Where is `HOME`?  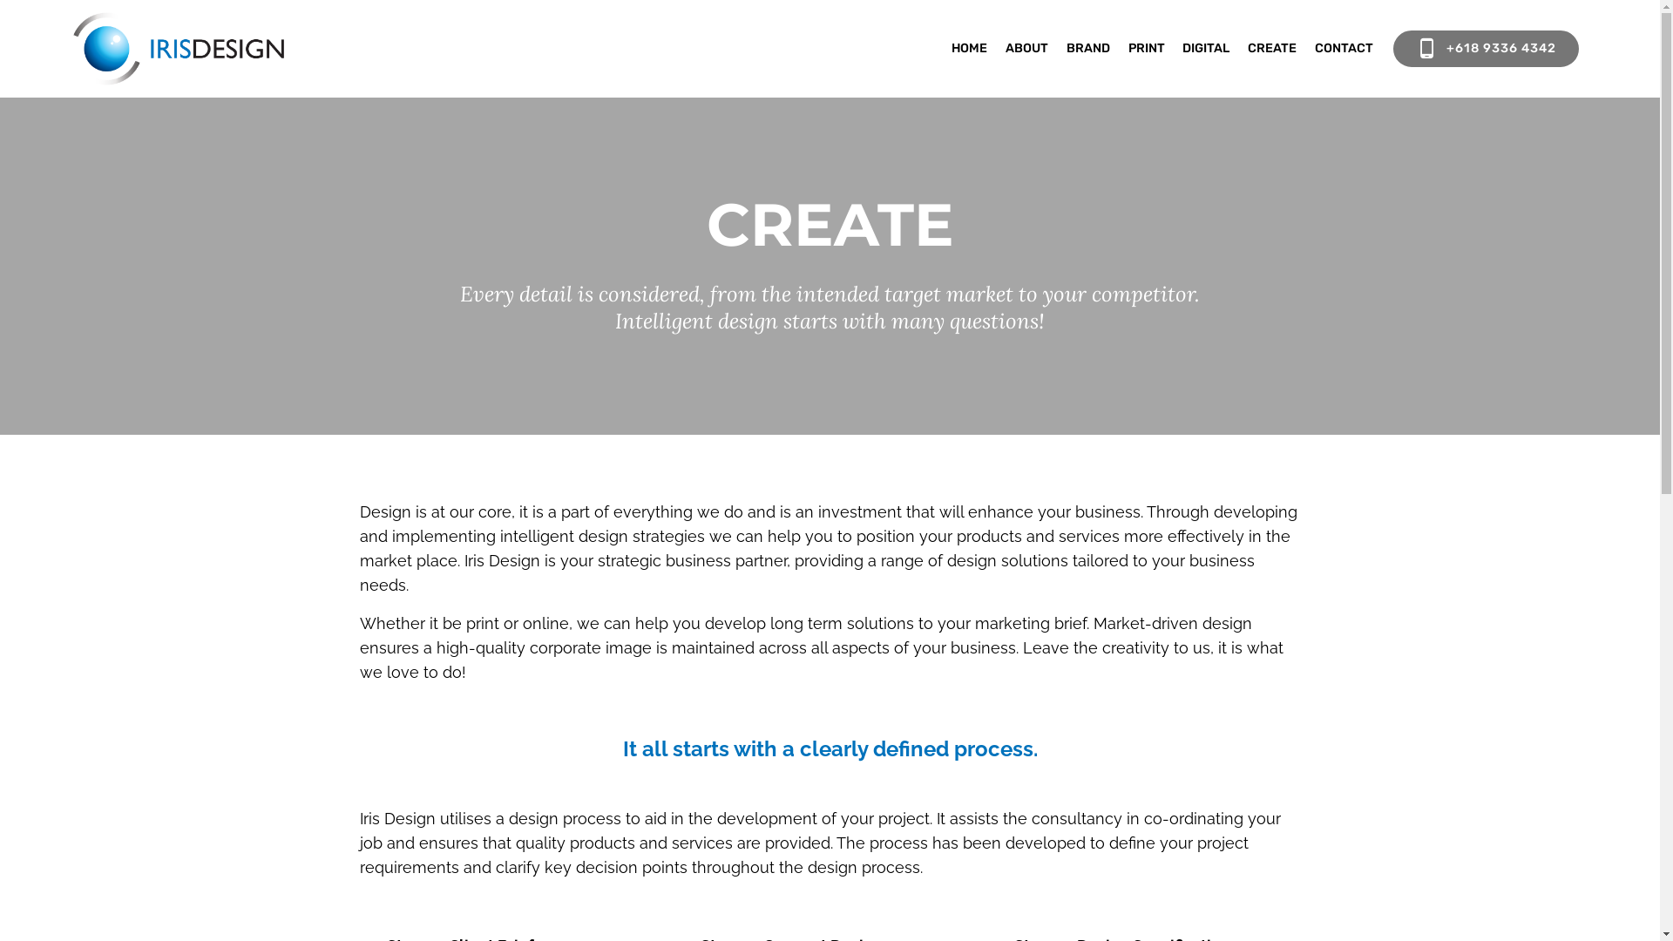 HOME is located at coordinates (969, 49).